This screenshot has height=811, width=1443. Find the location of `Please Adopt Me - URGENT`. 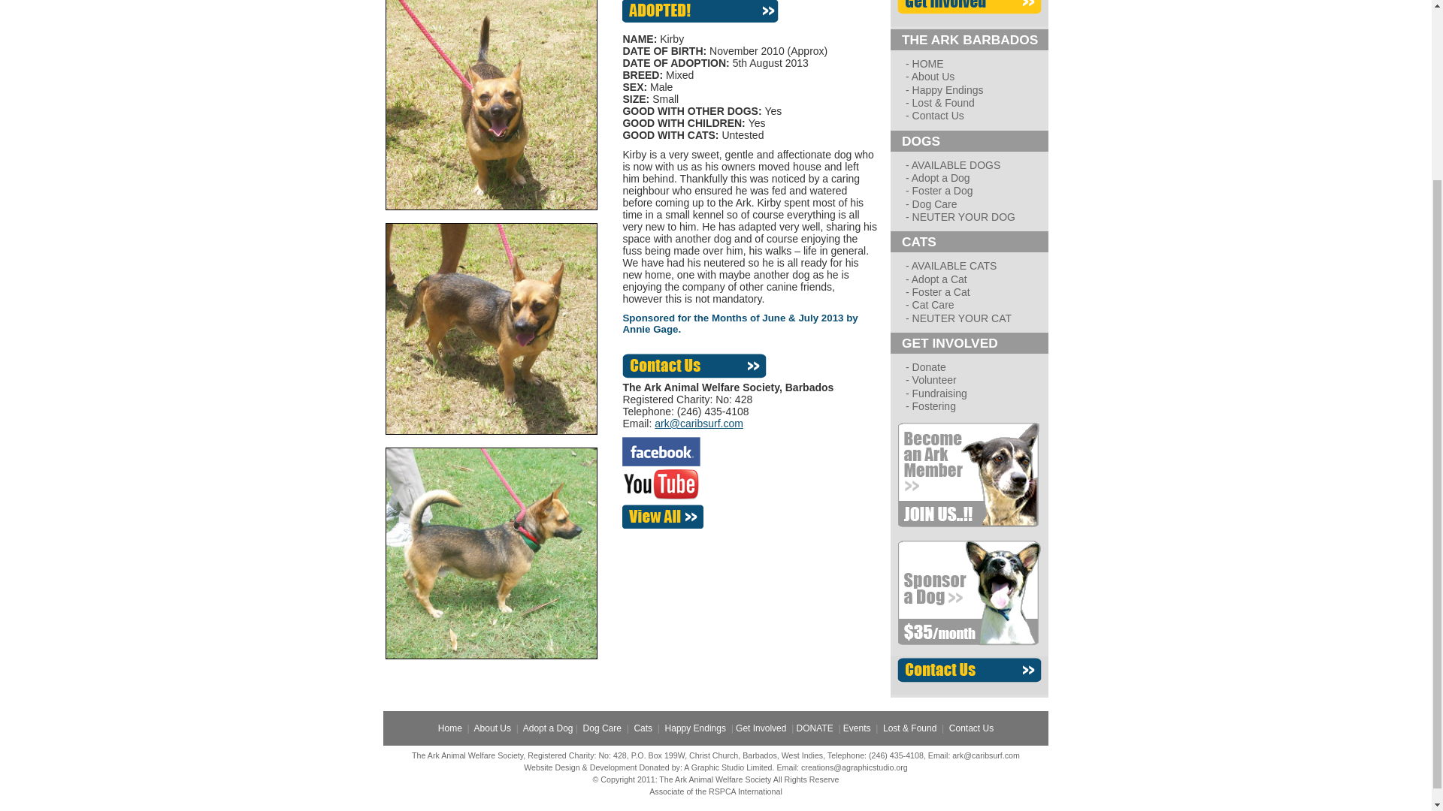

Please Adopt Me - URGENT is located at coordinates (700, 11).